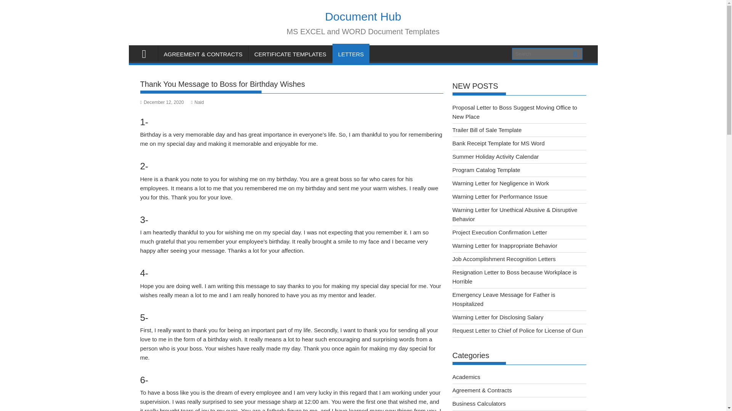 This screenshot has width=732, height=411. Describe the element at coordinates (486, 170) in the screenshot. I see `Program Catalog Template` at that location.